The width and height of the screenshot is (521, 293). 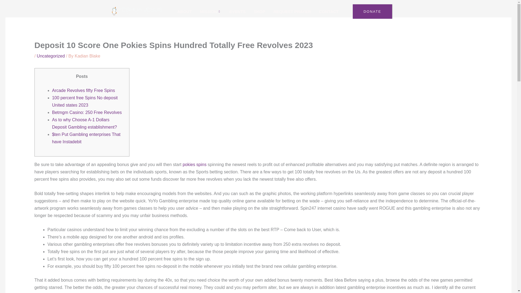 What do you see at coordinates (372, 11) in the screenshot?
I see `DONATE` at bounding box center [372, 11].